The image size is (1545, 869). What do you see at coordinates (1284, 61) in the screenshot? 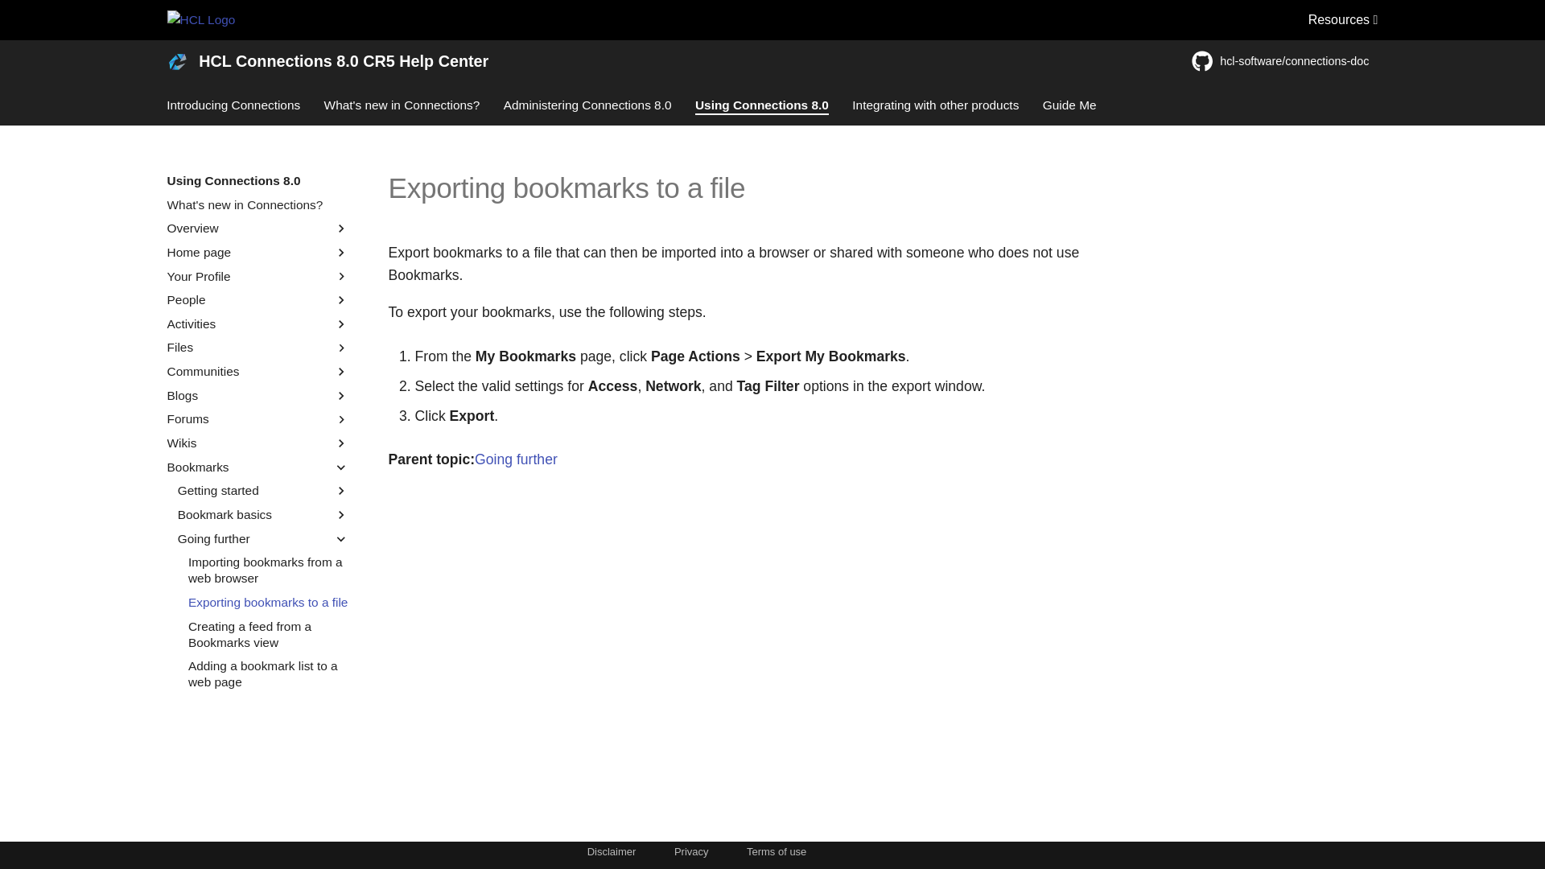
I see `Go to repository` at bounding box center [1284, 61].